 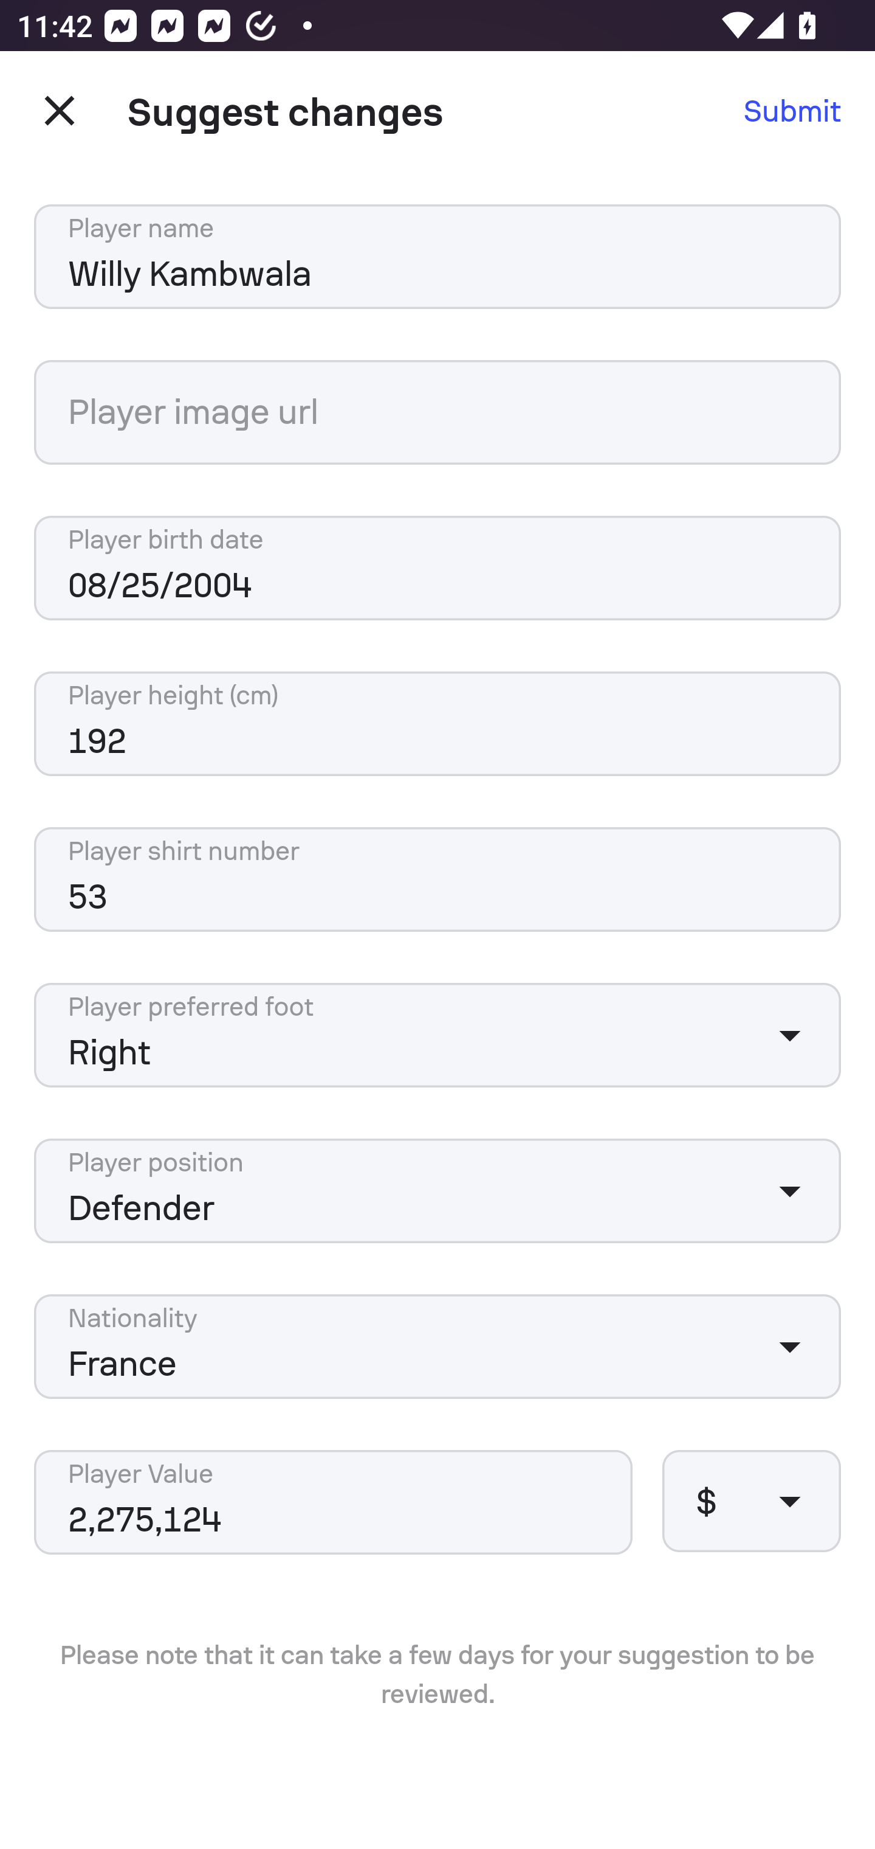 I want to click on Show dropdown menu, so click(x=789, y=1500).